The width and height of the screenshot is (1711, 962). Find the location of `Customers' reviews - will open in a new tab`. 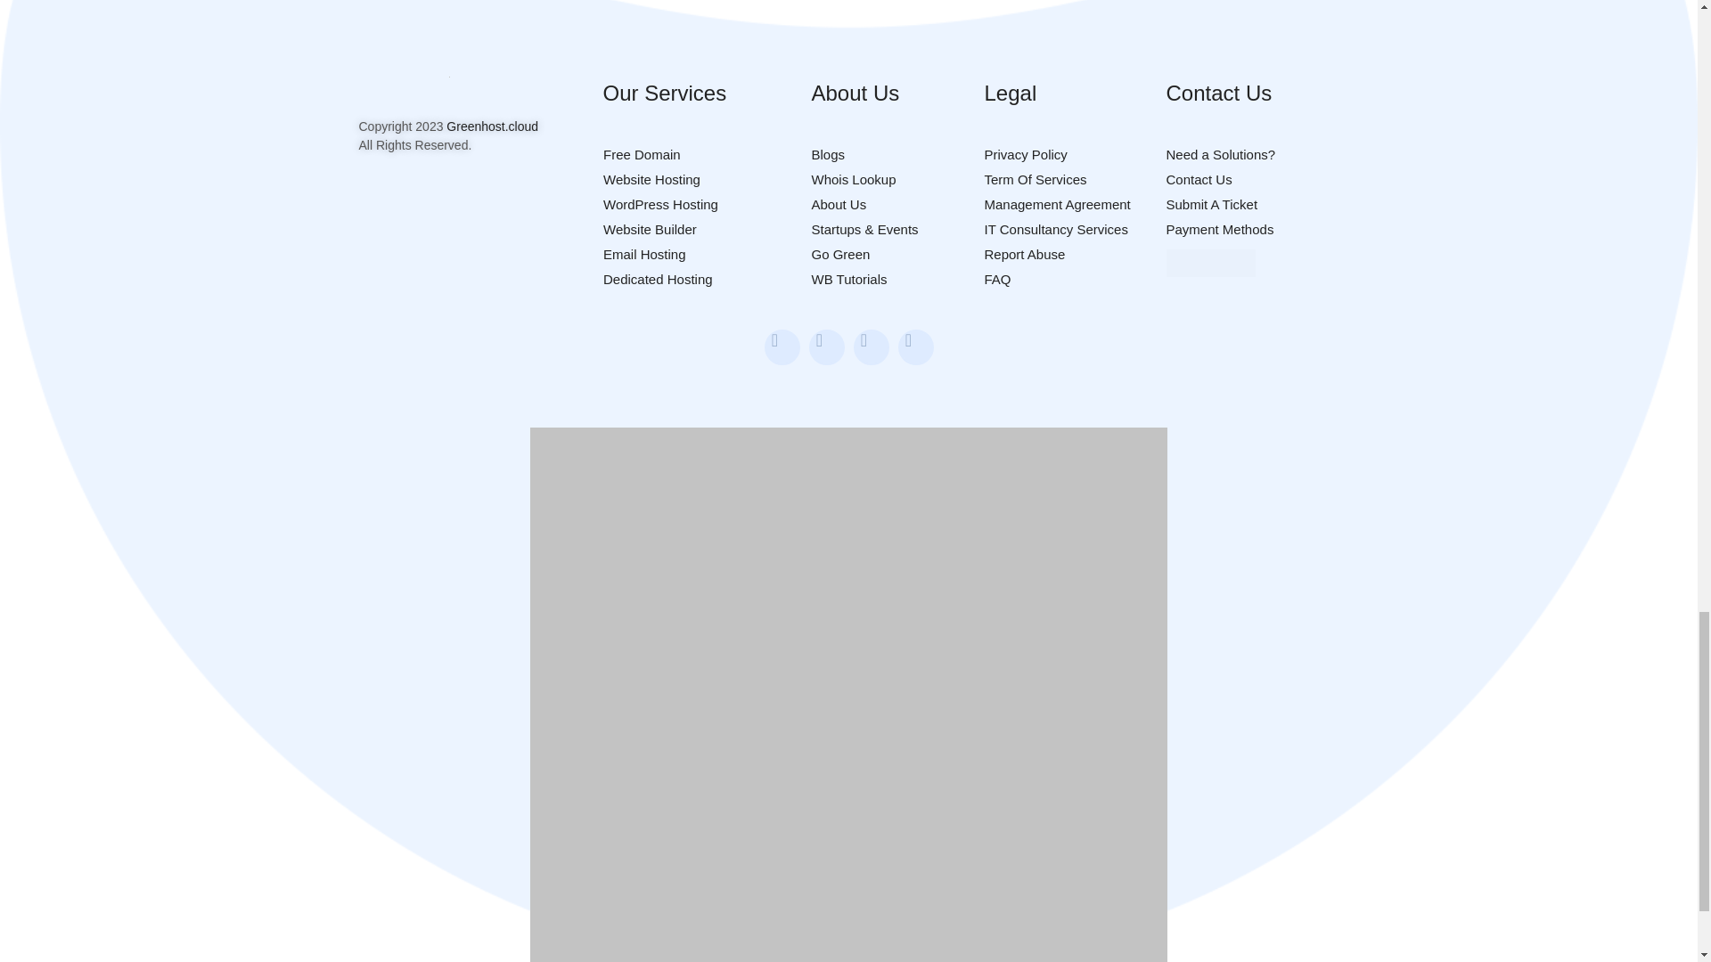

Customers' reviews - will open in a new tab is located at coordinates (1209, 263).